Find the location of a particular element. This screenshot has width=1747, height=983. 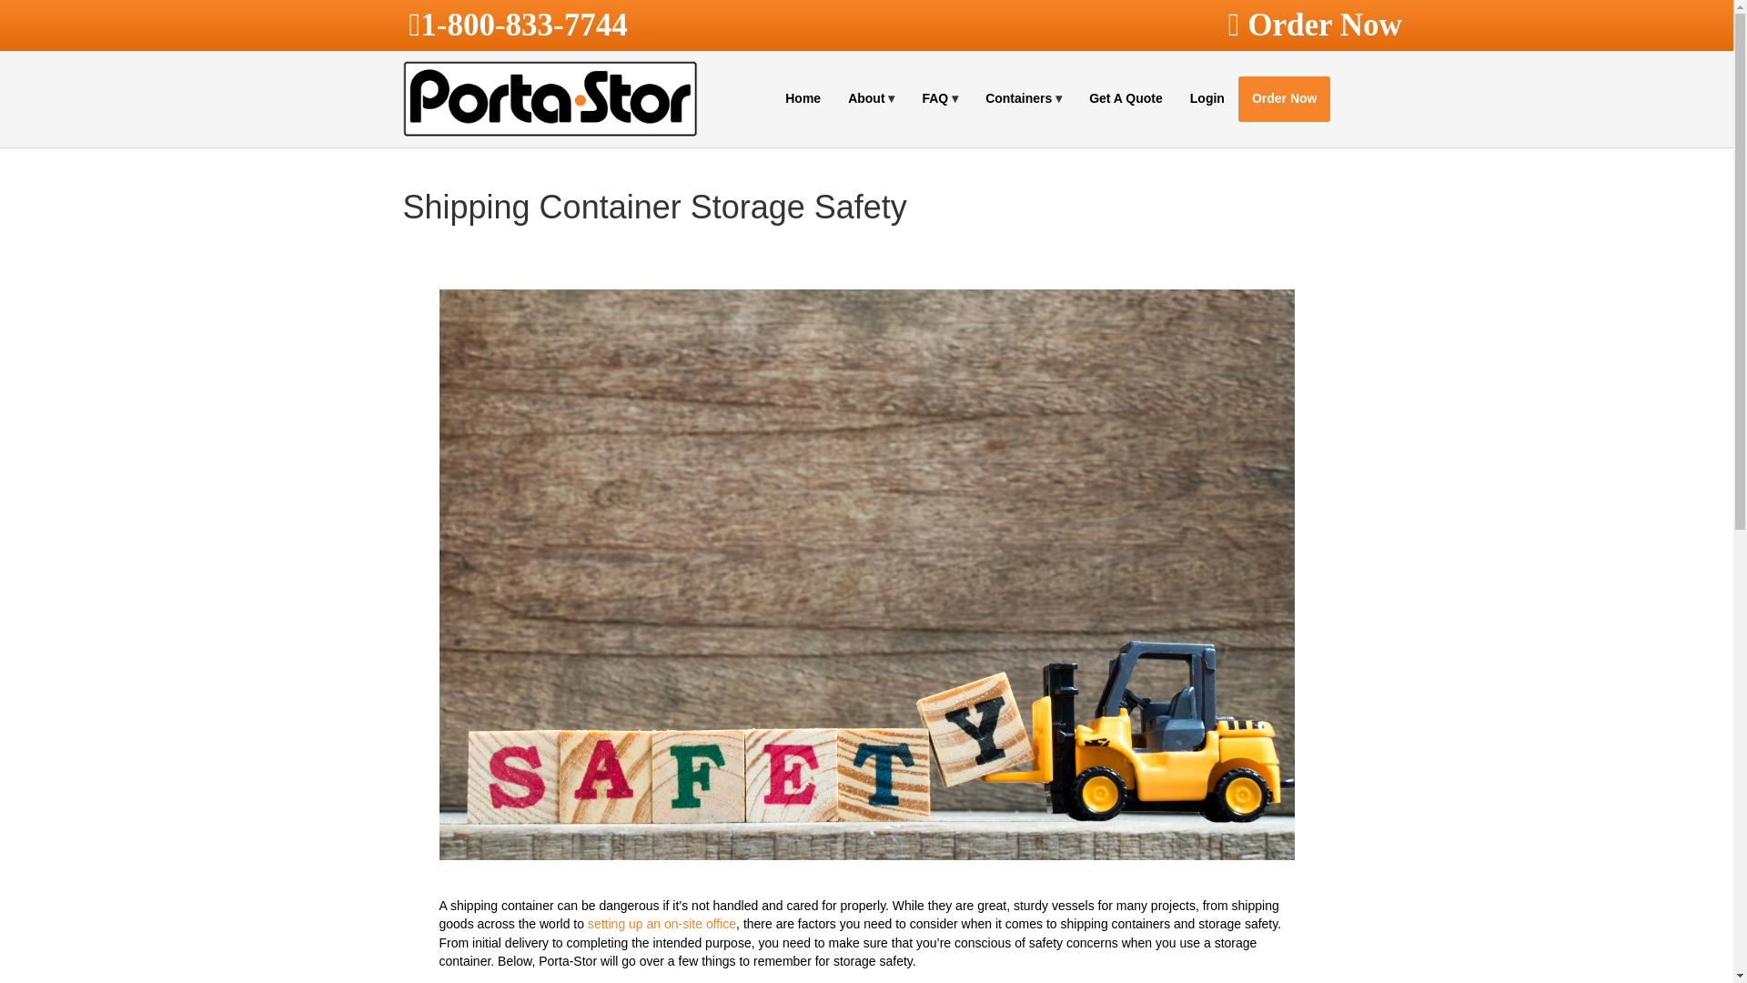

FAQ is located at coordinates (939, 98).